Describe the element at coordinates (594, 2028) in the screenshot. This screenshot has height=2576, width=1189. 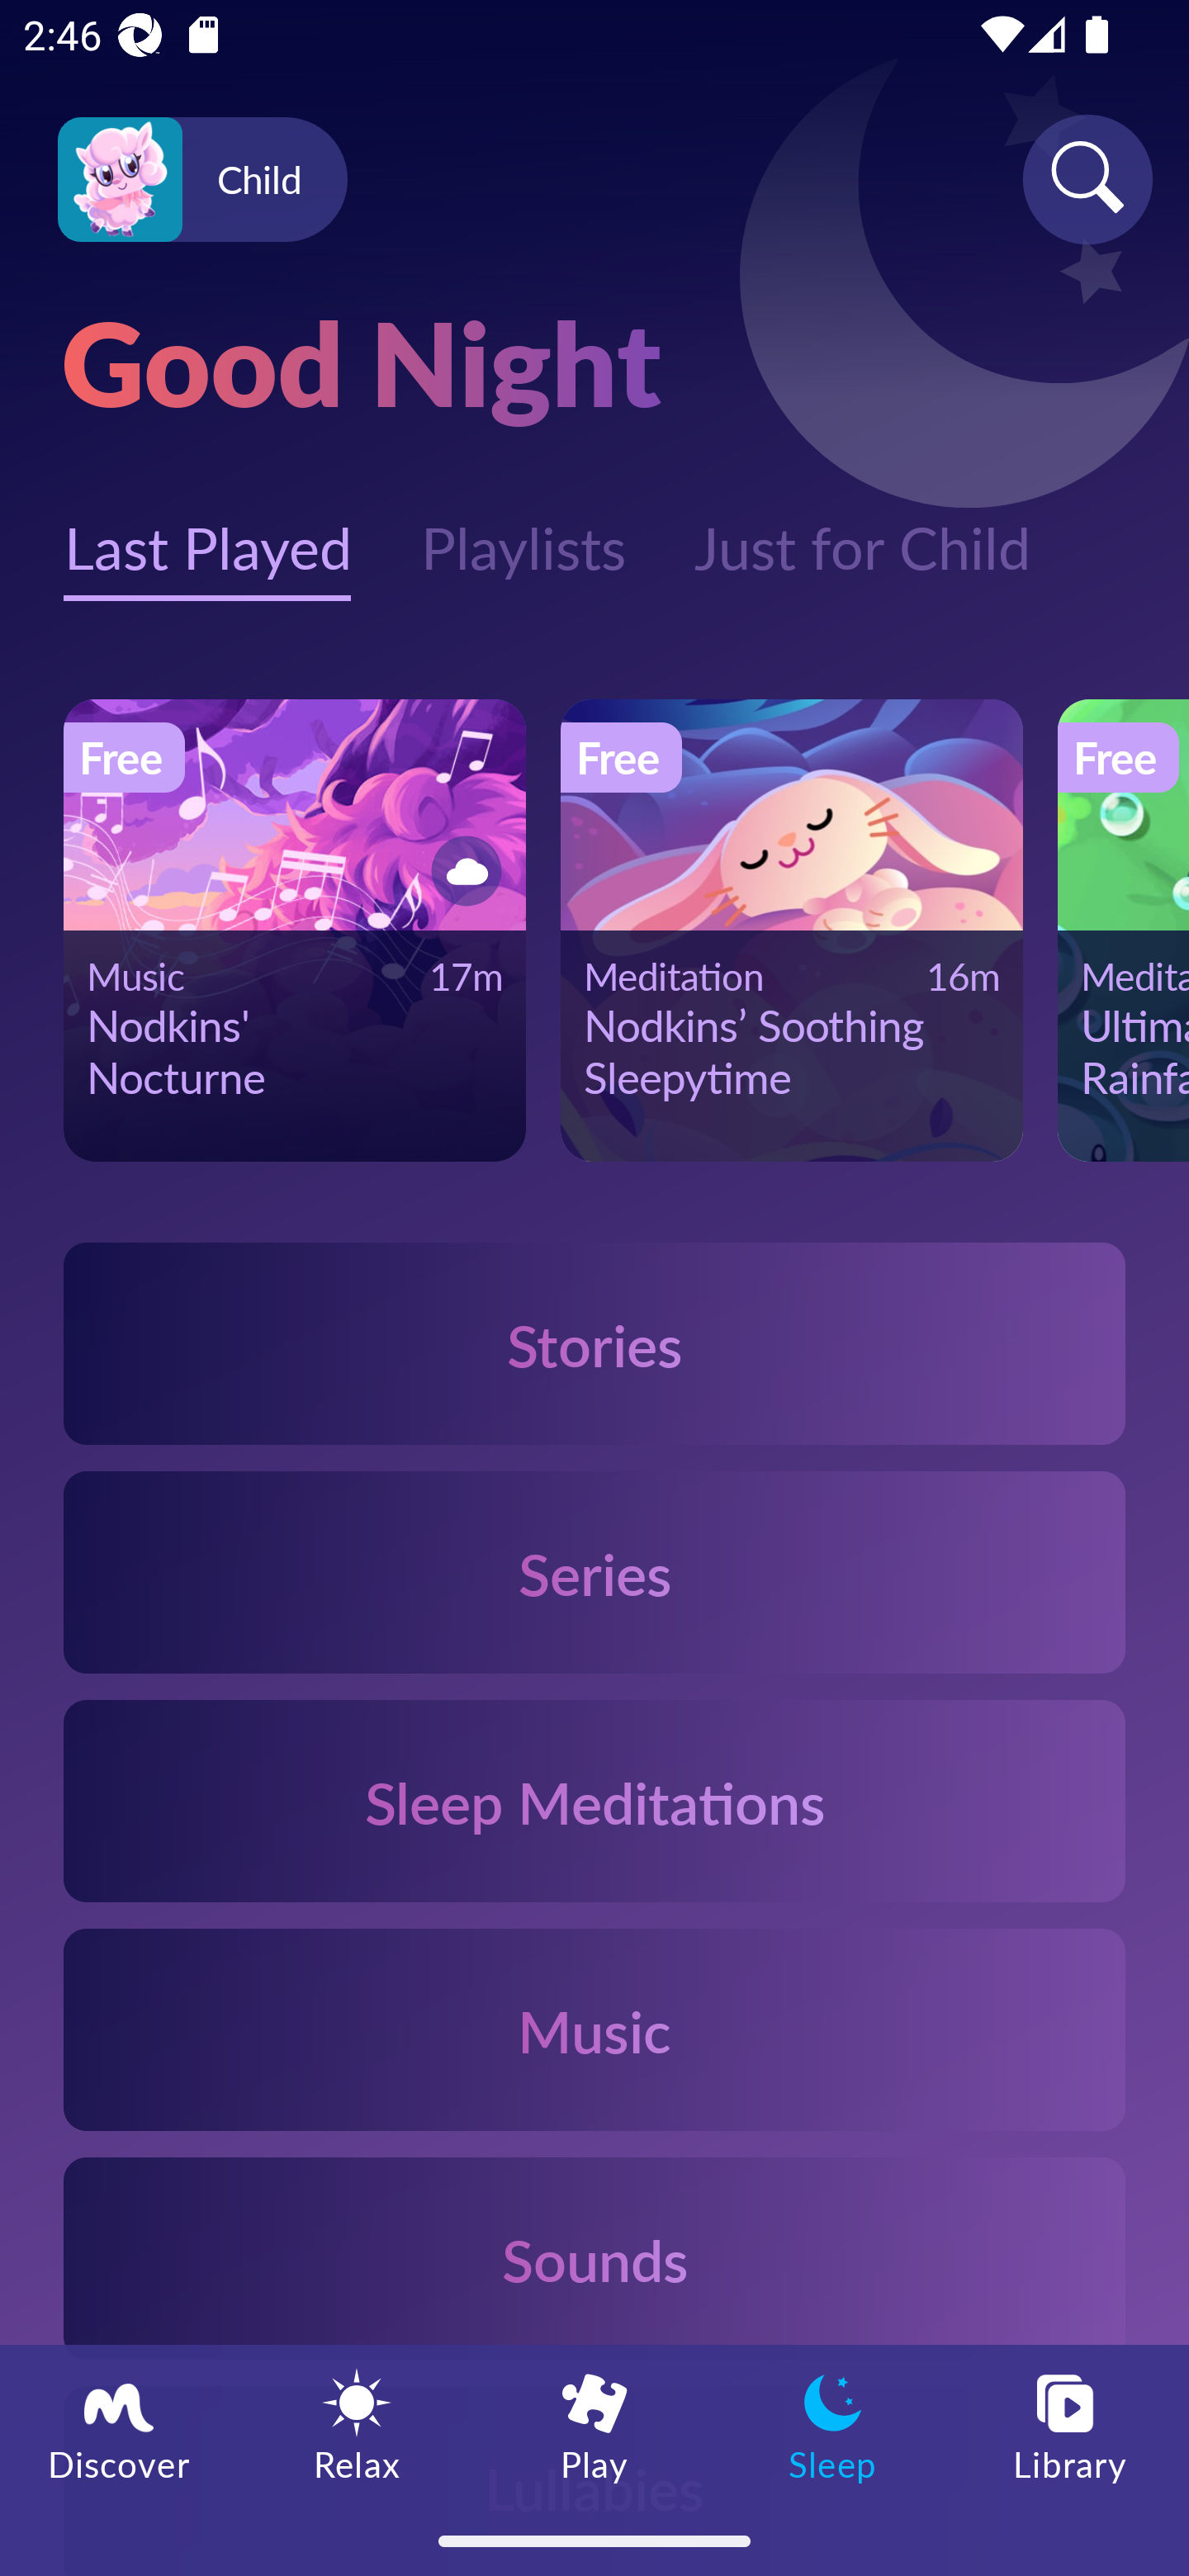
I see `Music` at that location.